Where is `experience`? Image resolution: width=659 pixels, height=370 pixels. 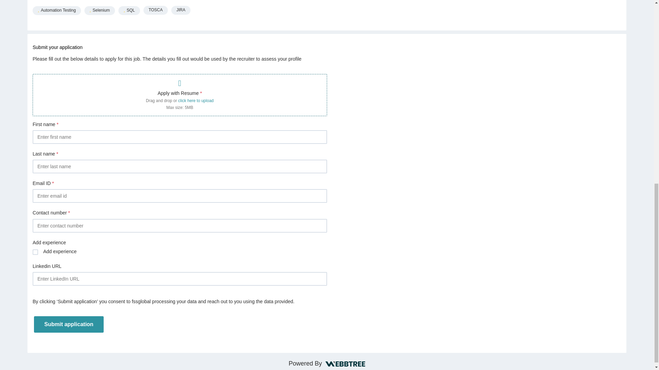
experience is located at coordinates (35, 252).